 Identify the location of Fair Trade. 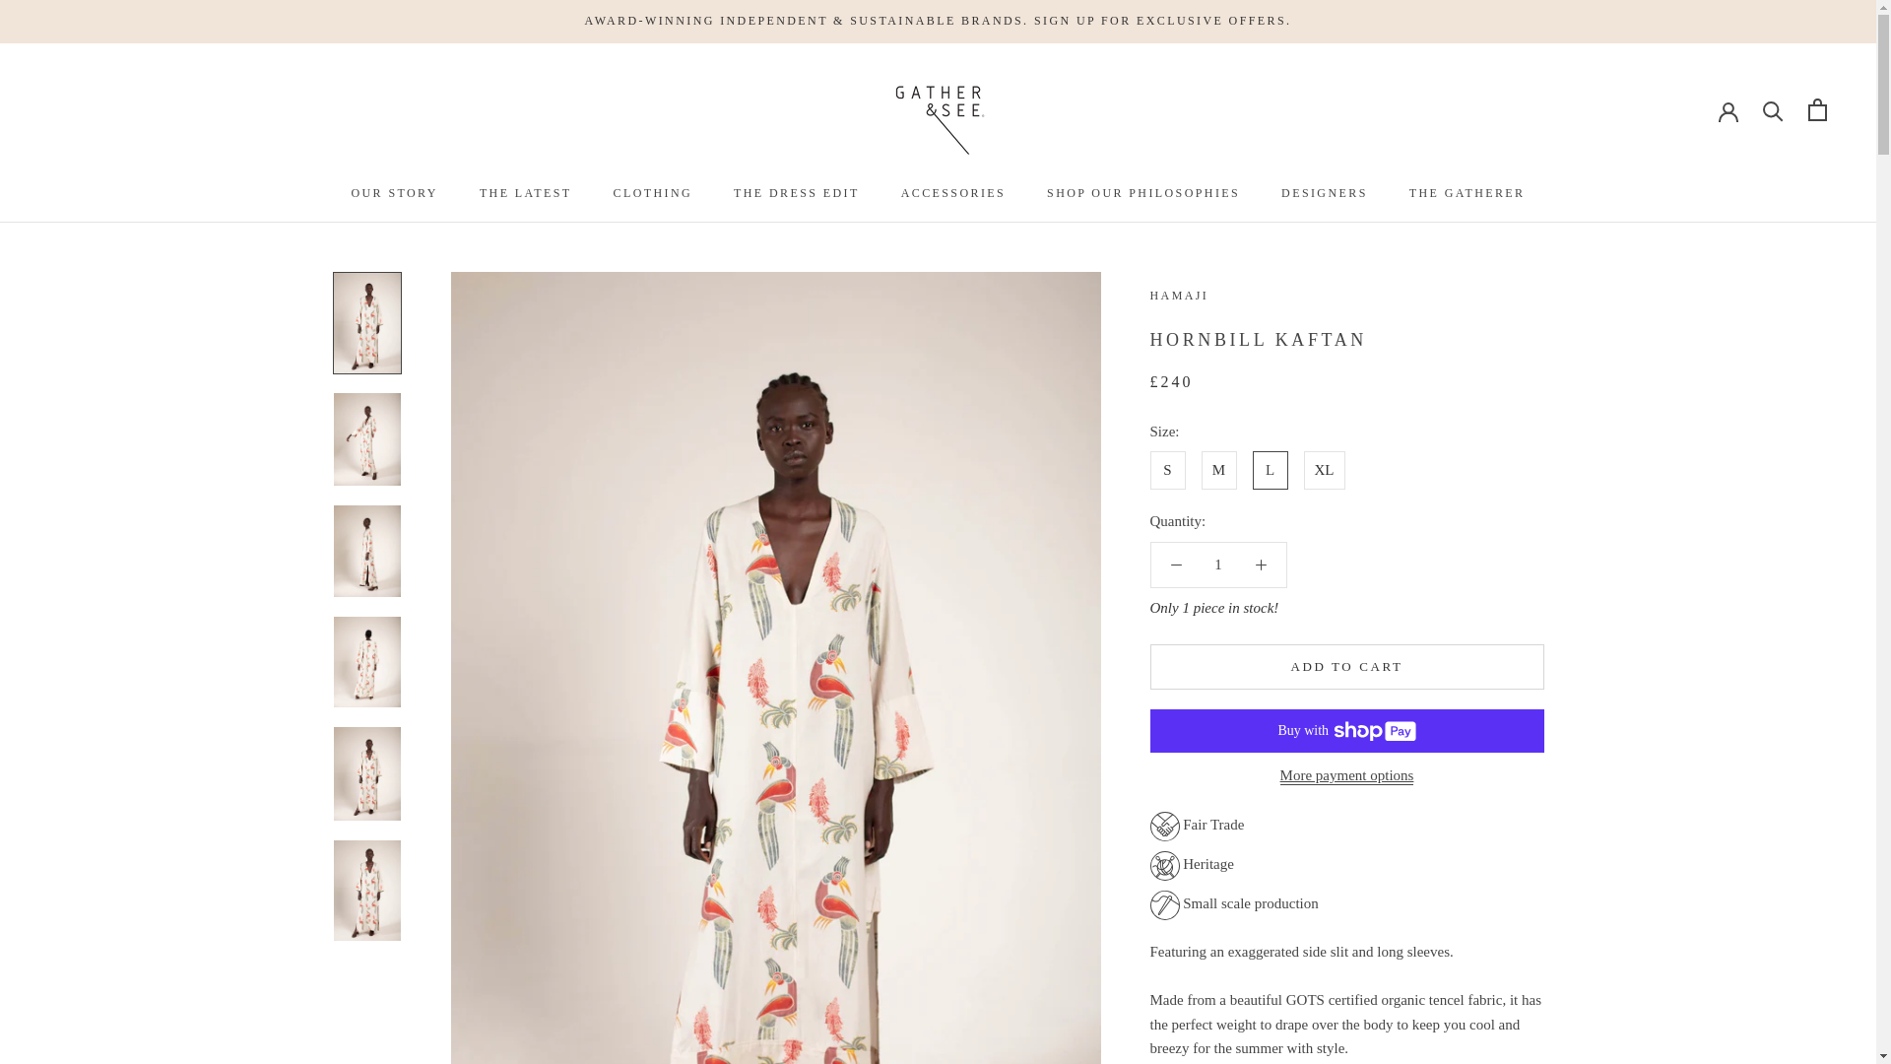
(1337, 827).